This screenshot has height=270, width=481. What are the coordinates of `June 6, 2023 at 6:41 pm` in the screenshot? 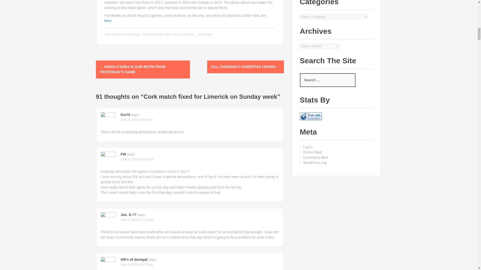 It's located at (137, 119).